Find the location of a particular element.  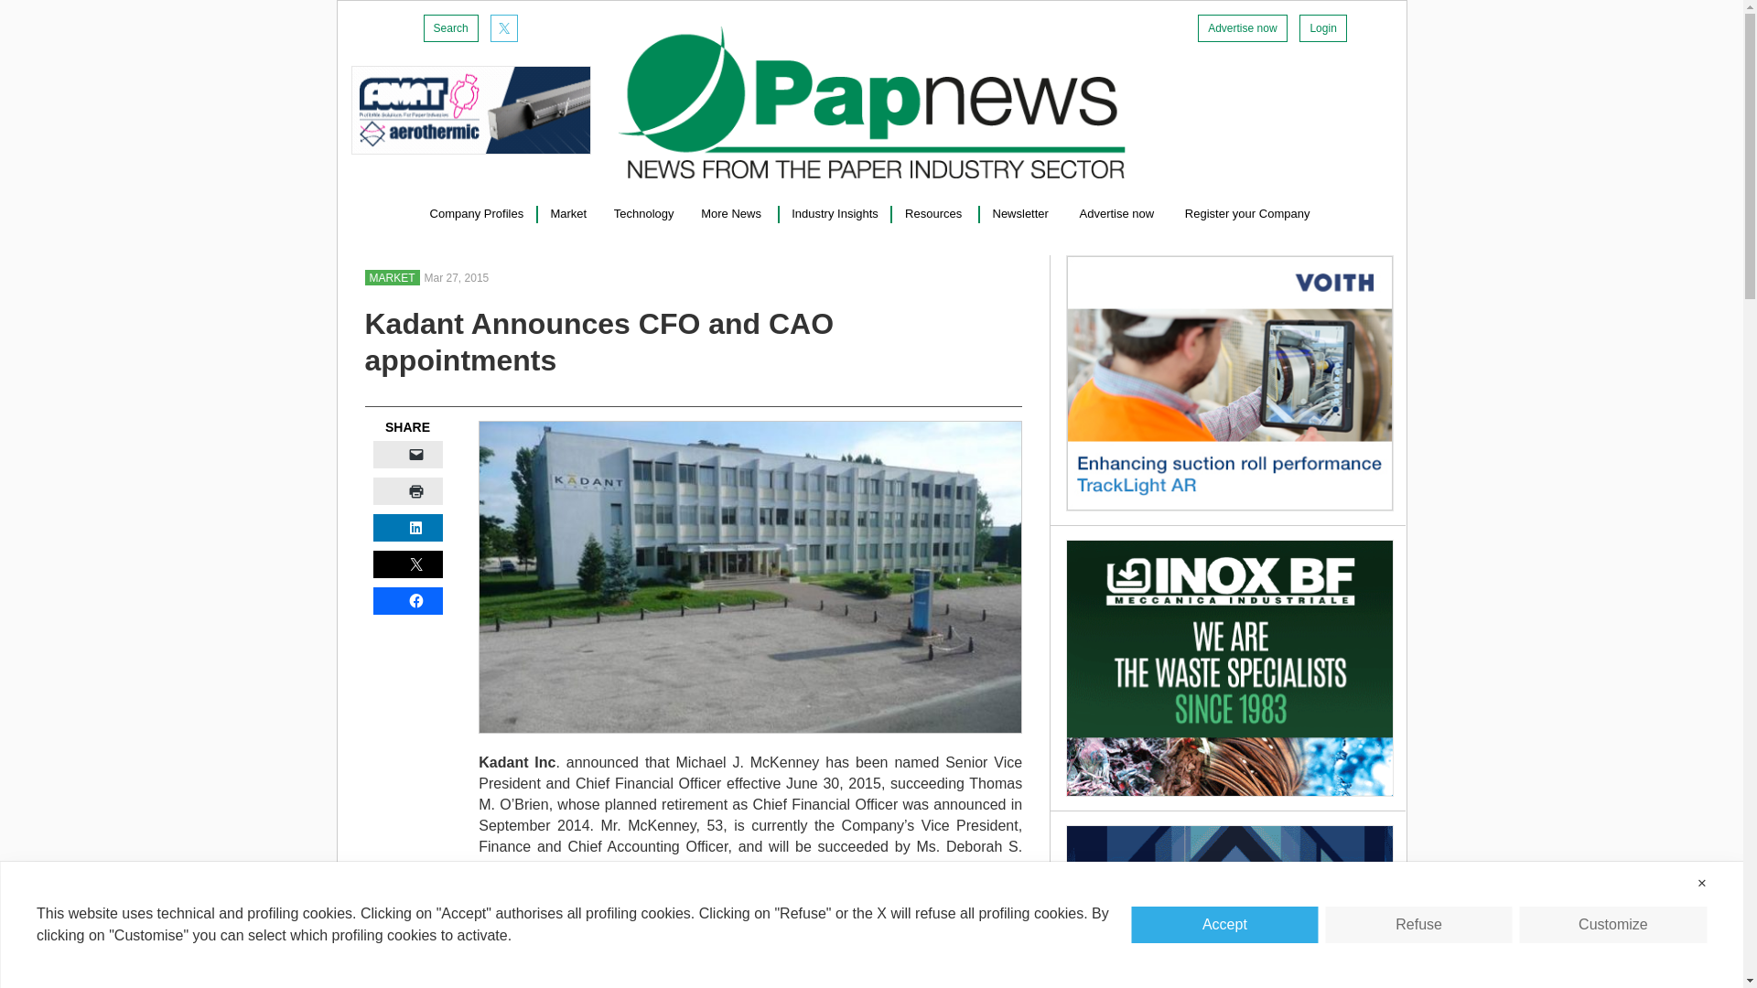

Advertise now is located at coordinates (1242, 28).